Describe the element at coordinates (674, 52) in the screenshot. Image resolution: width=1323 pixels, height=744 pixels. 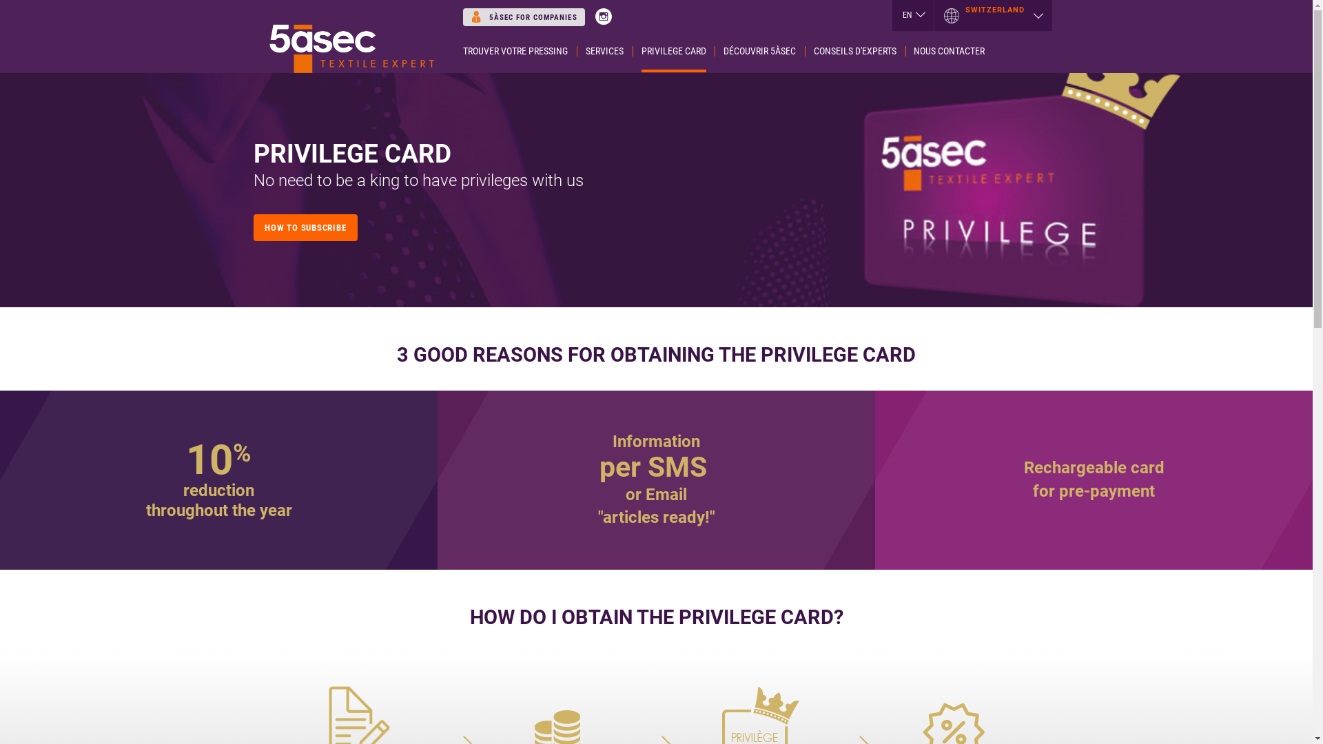
I see `PRIVILEGE CARD` at that location.